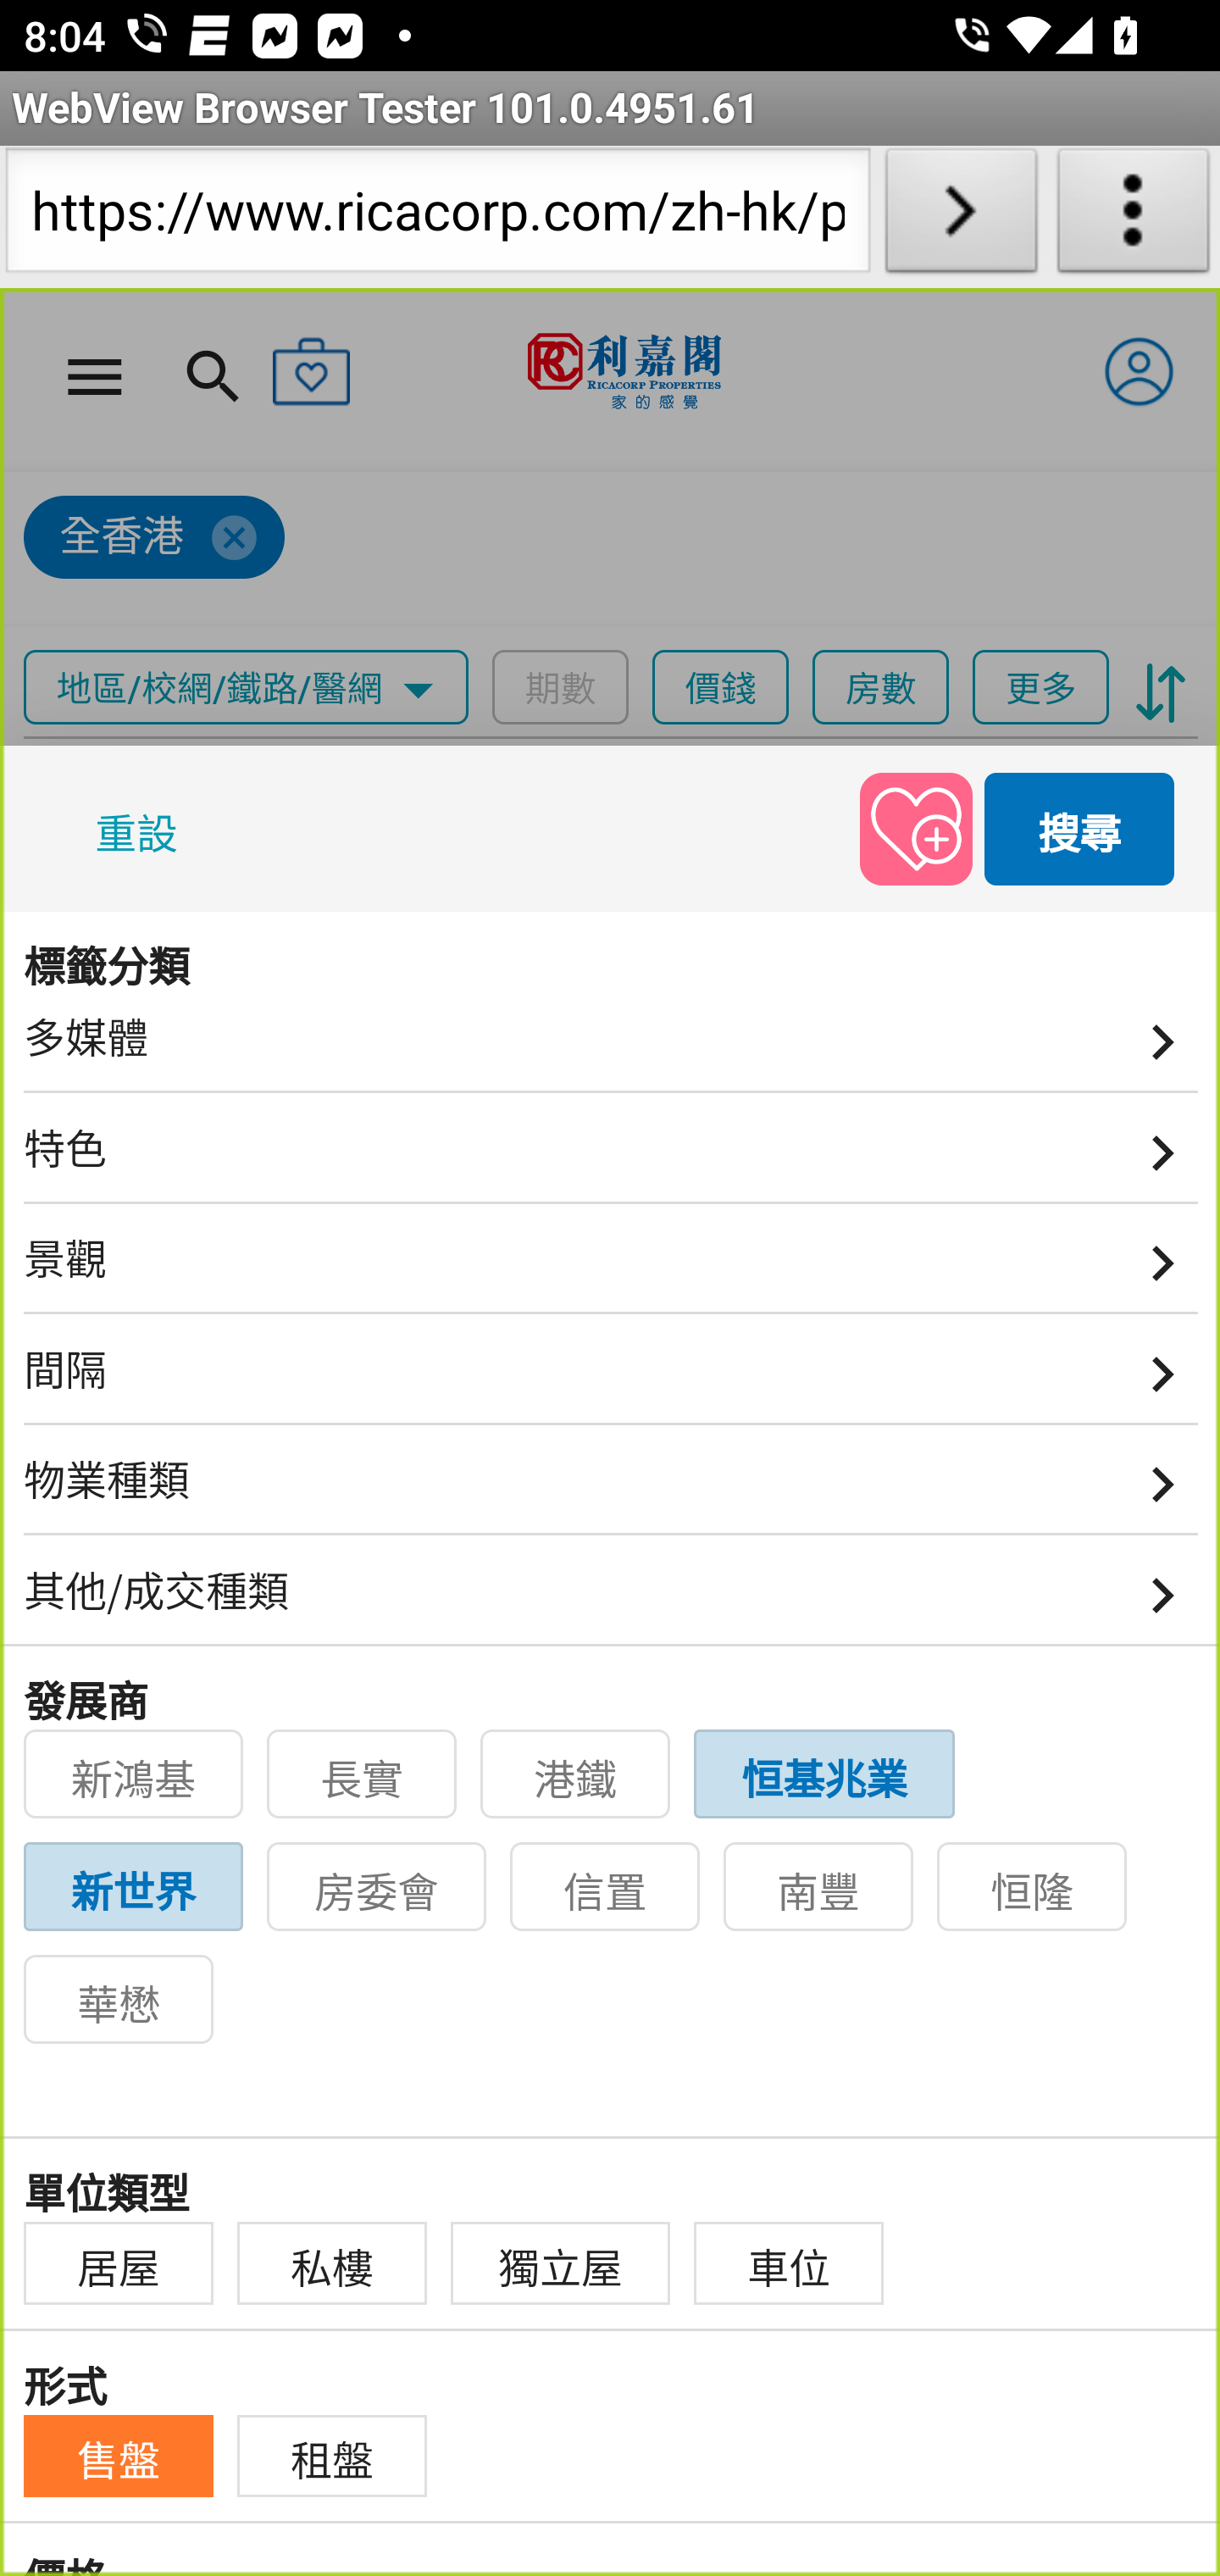 This screenshot has height=2576, width=1220. I want to click on 重設, so click(142, 827).